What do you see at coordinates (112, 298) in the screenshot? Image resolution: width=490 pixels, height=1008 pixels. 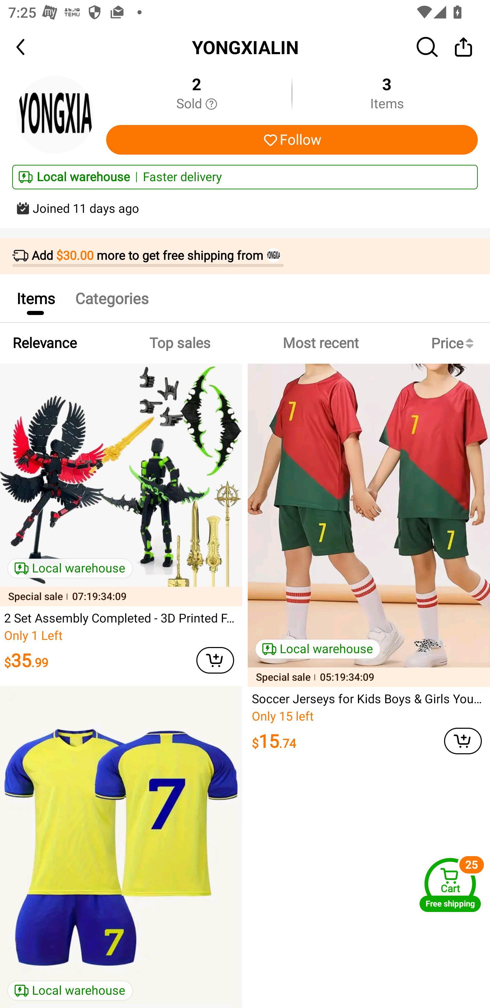 I see `Categories` at bounding box center [112, 298].